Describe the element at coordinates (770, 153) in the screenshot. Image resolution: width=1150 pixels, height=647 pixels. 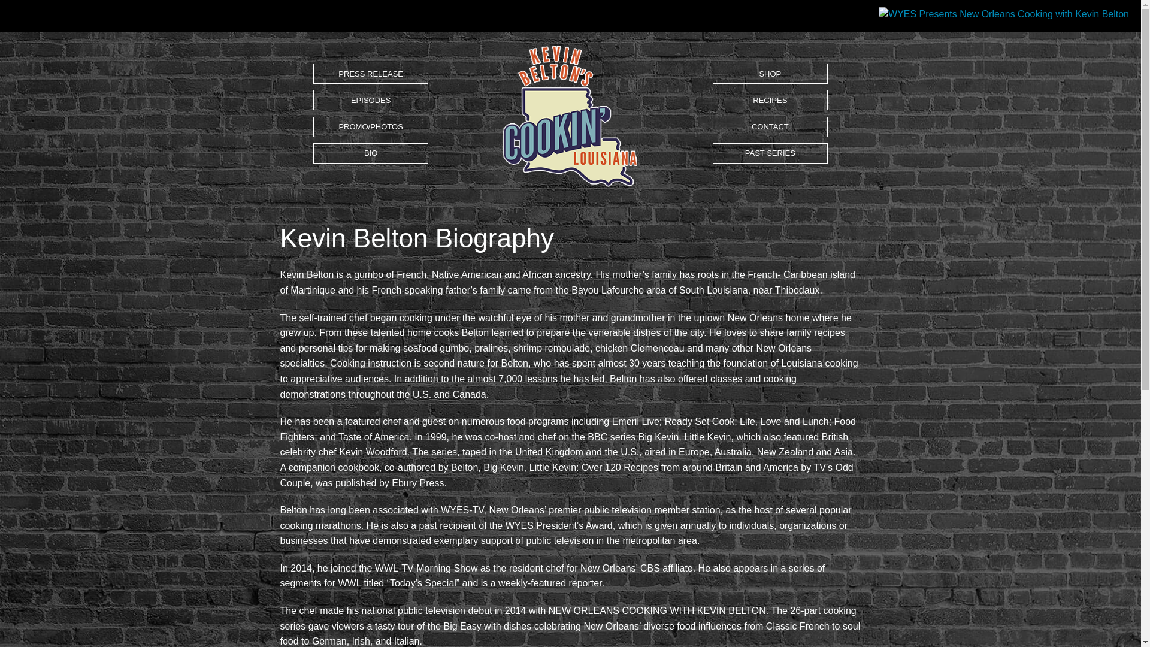
I see `PAST SERIES` at that location.